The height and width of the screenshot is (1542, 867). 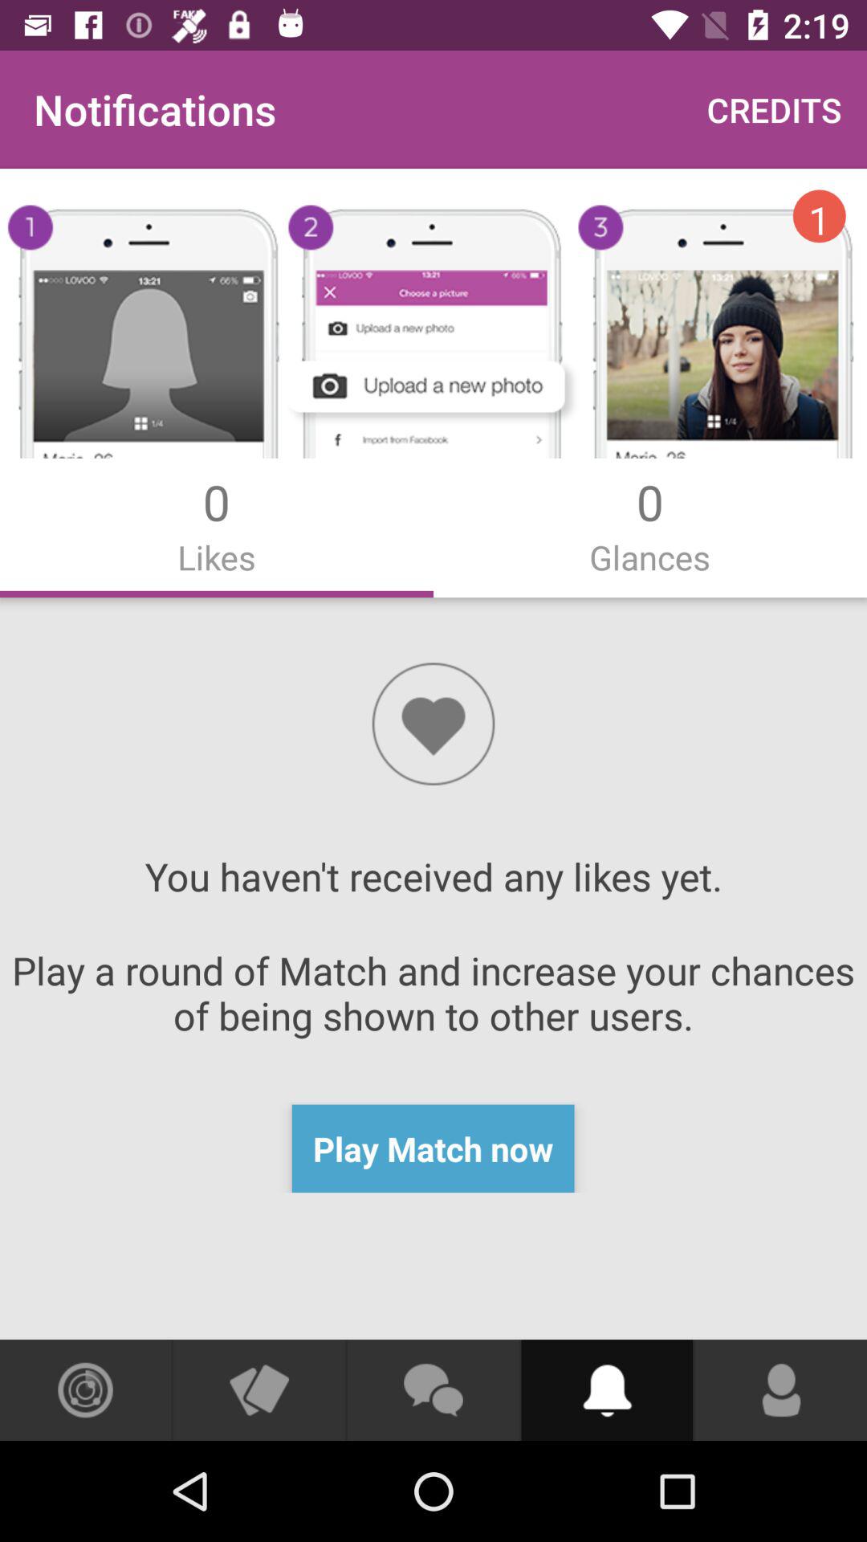 What do you see at coordinates (774, 109) in the screenshot?
I see `turn off the item next to notifications` at bounding box center [774, 109].